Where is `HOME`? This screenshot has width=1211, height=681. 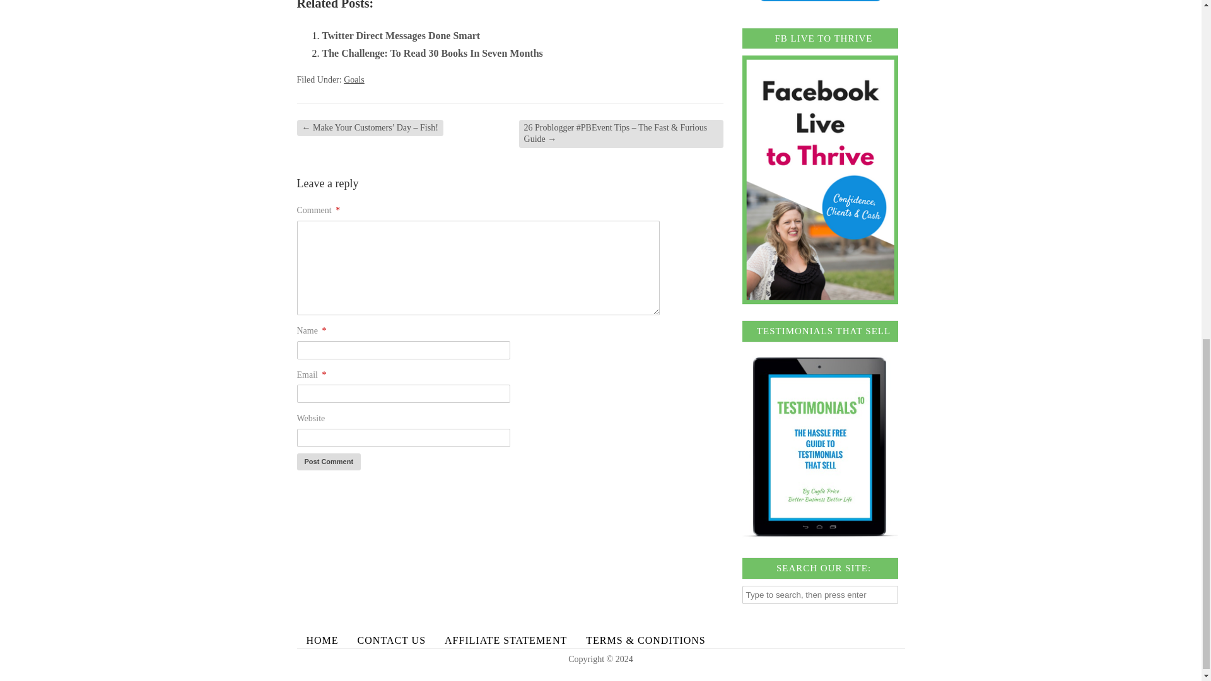 HOME is located at coordinates (322, 641).